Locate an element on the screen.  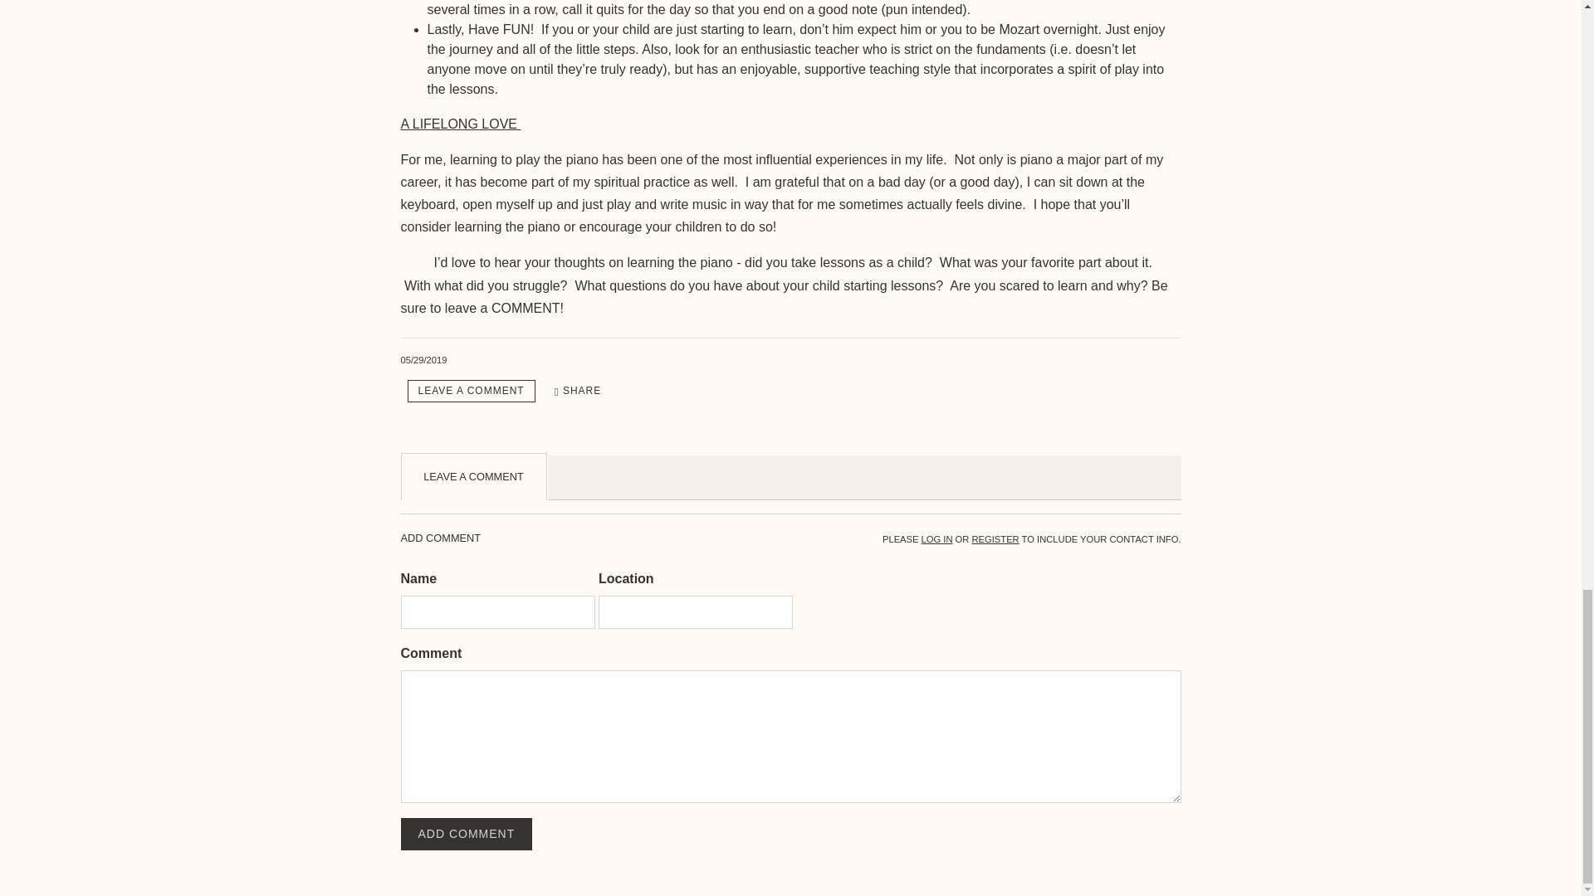
LOG IN is located at coordinates (936, 538).